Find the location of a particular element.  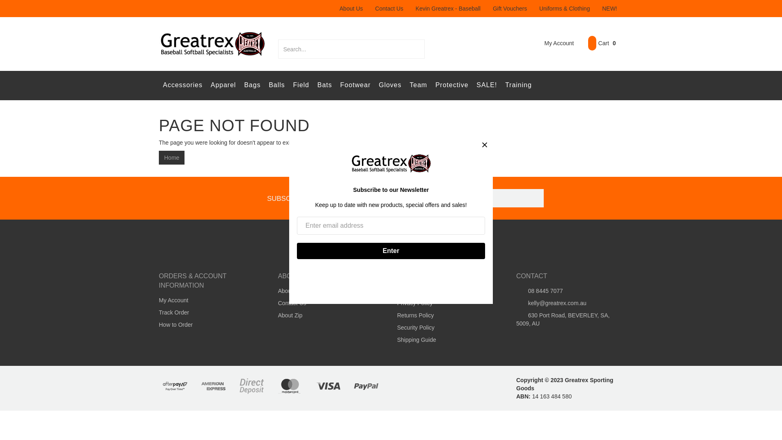

Terms of Use is located at coordinates (448, 291).